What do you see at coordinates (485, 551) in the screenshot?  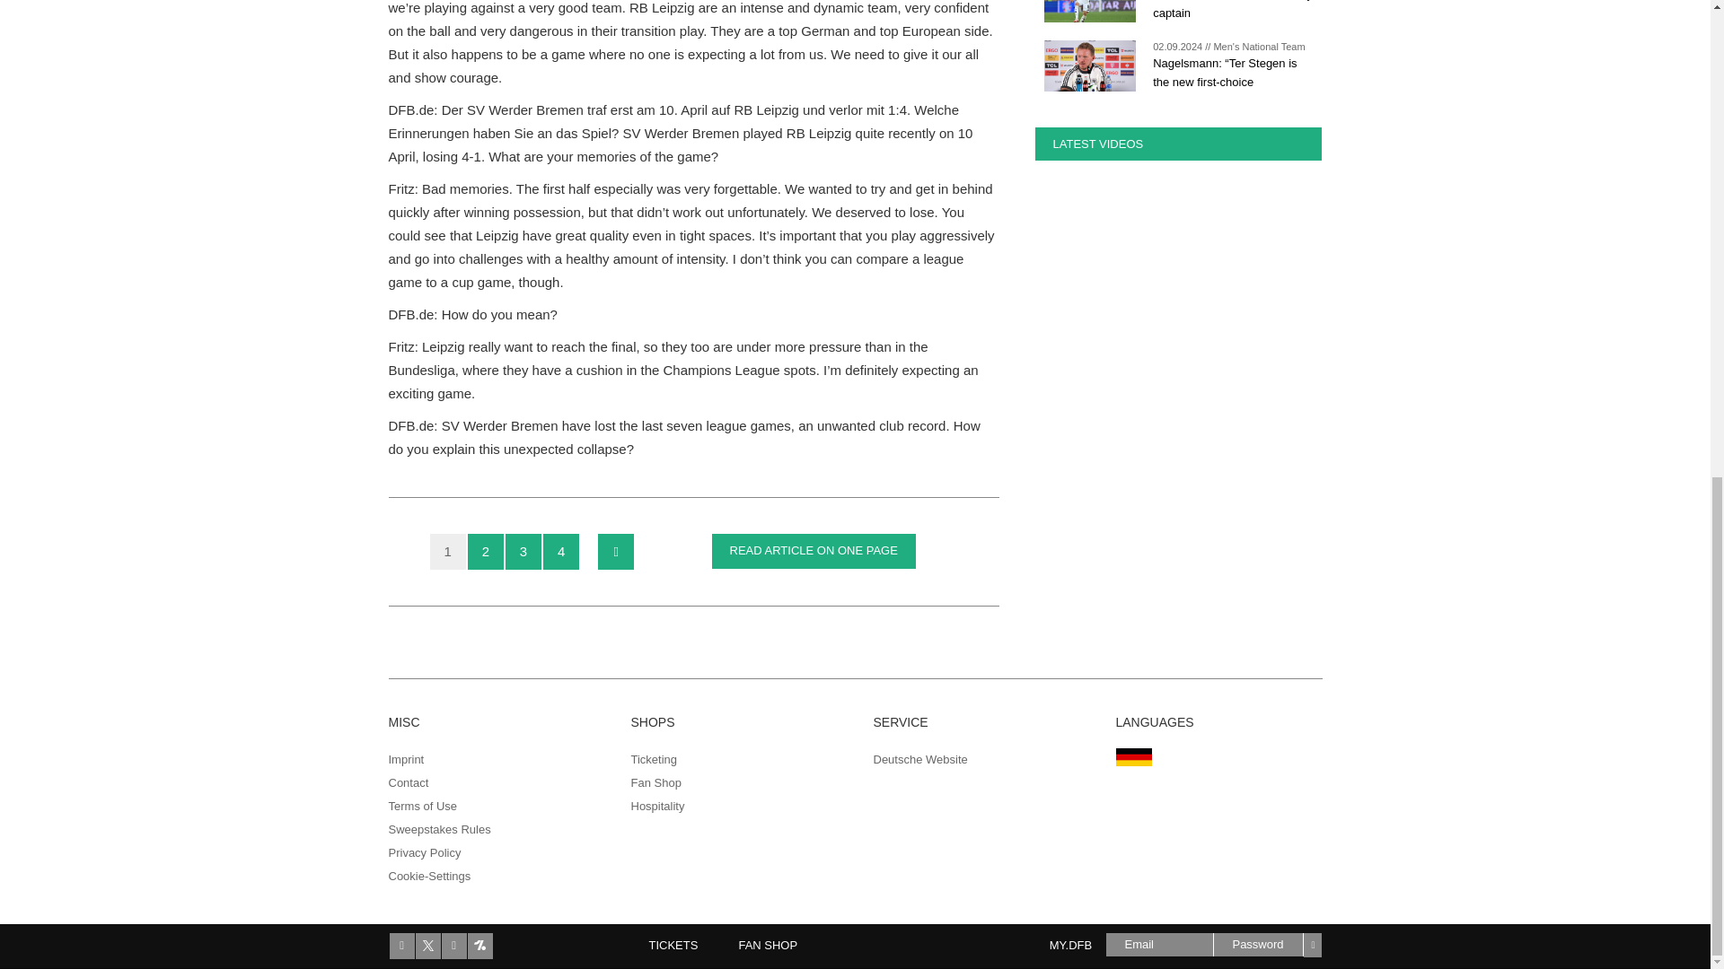 I see `2` at bounding box center [485, 551].